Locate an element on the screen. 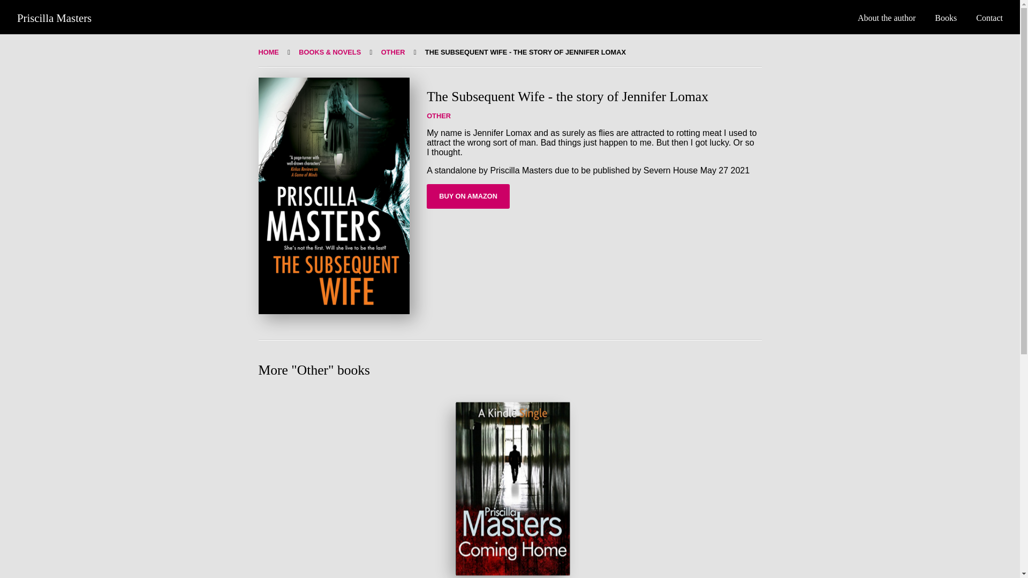 This screenshot has width=1028, height=578. Books is located at coordinates (946, 18).